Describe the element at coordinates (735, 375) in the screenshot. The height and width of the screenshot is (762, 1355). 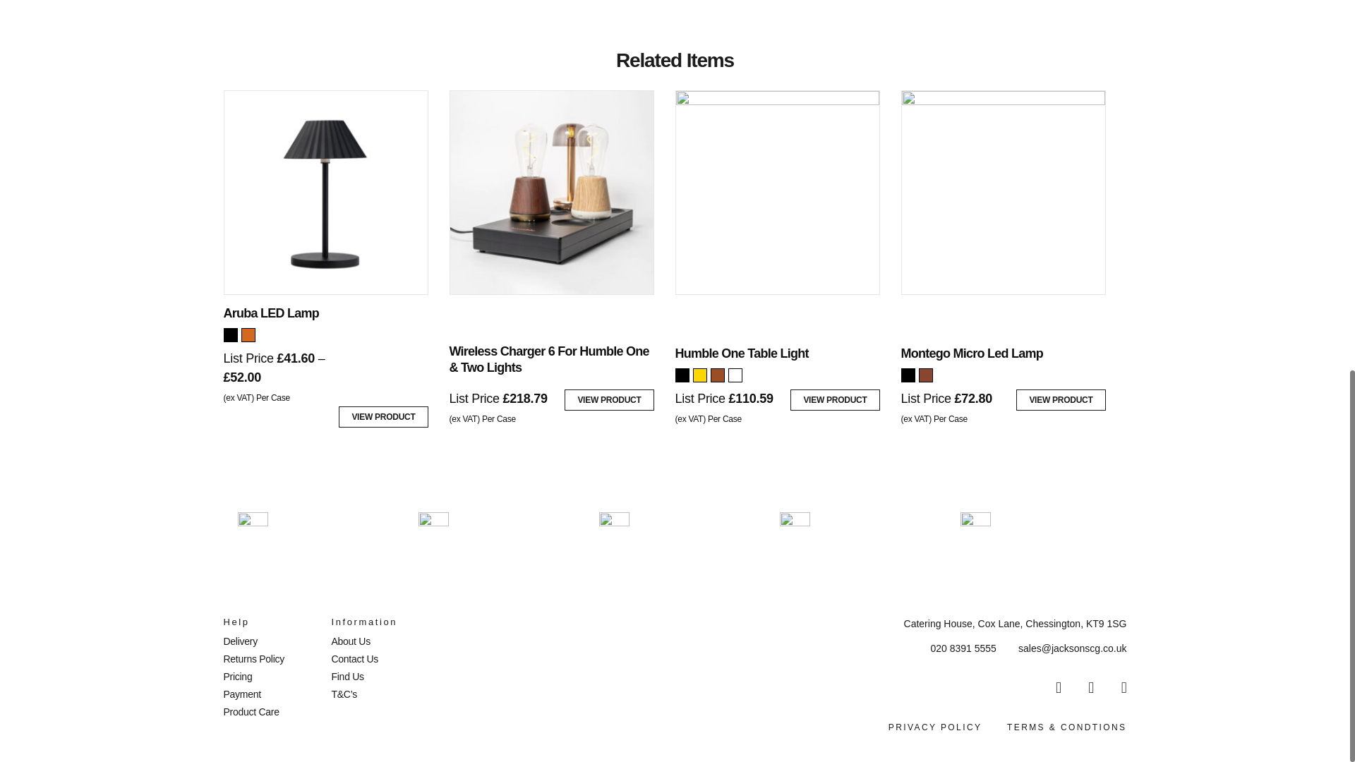
I see `White Marble` at that location.